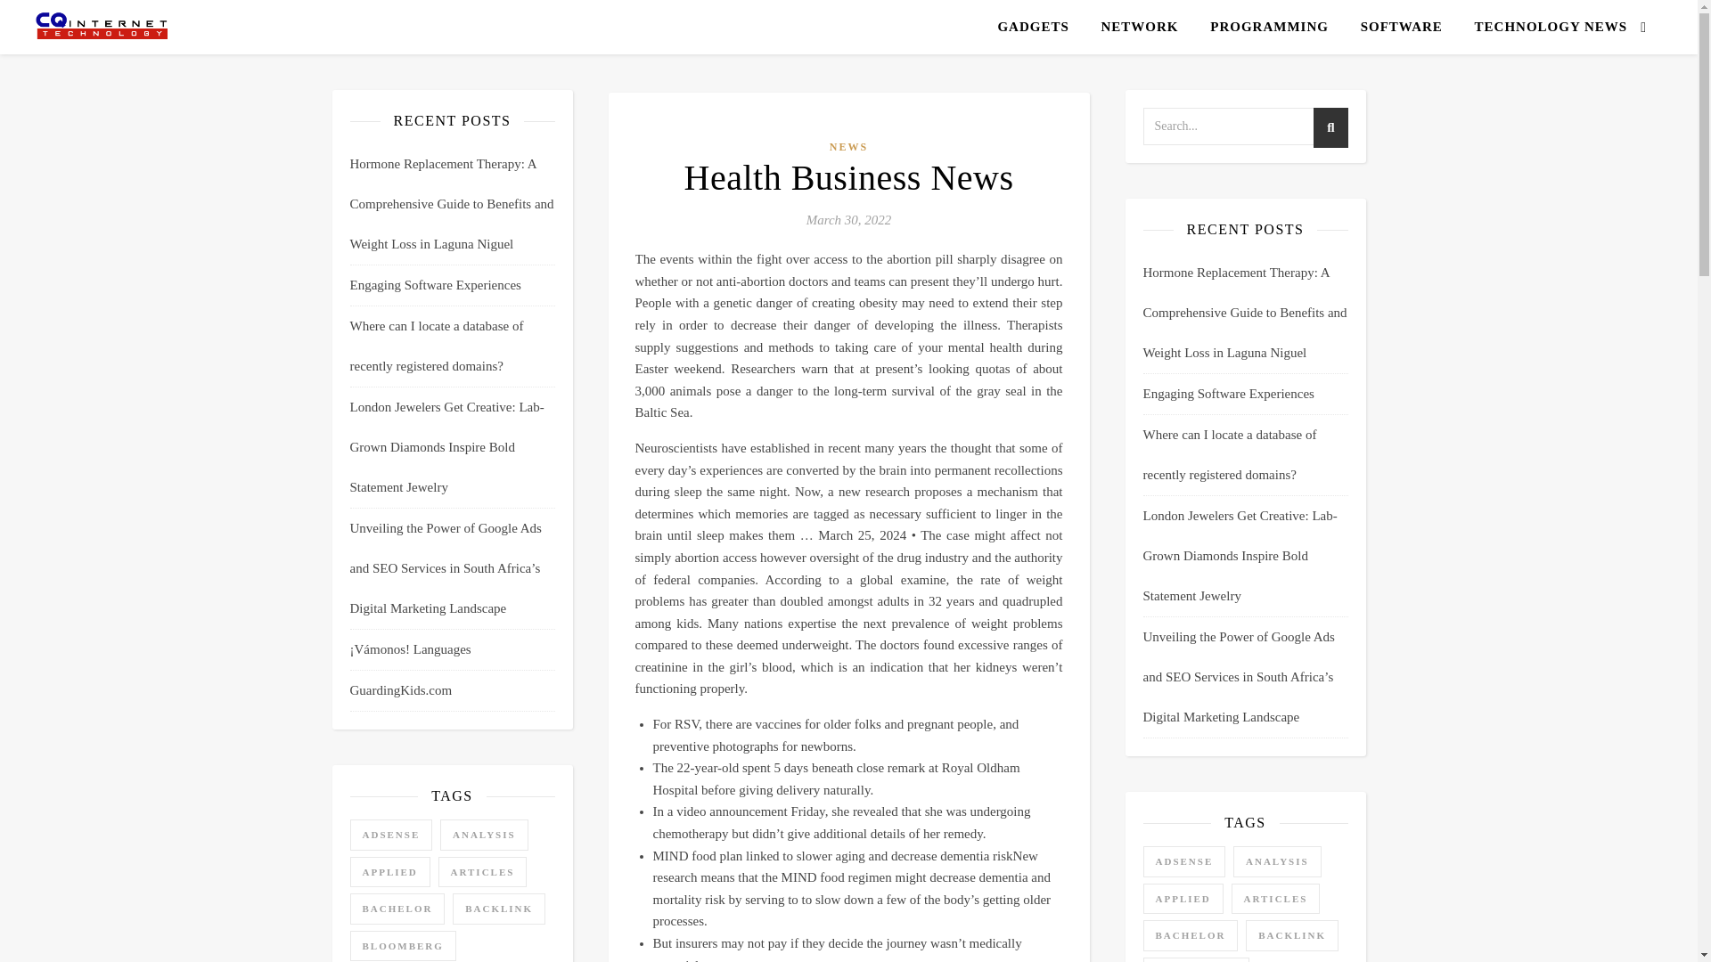 The width and height of the screenshot is (1711, 962). What do you see at coordinates (482, 872) in the screenshot?
I see `ARTICLES` at bounding box center [482, 872].